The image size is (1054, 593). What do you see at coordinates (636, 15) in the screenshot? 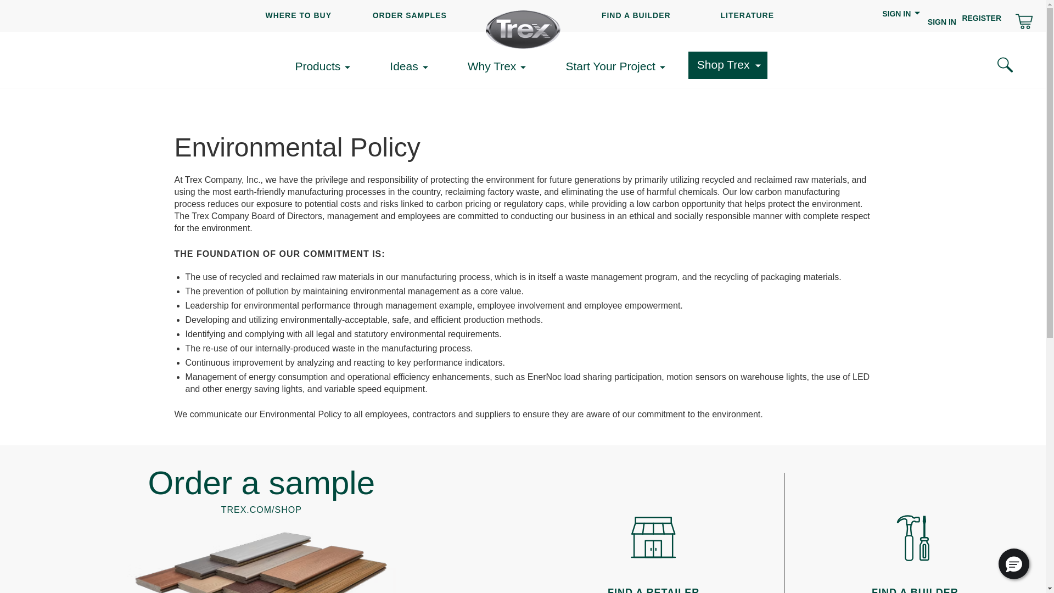
I see `FIND A BUILDER` at bounding box center [636, 15].